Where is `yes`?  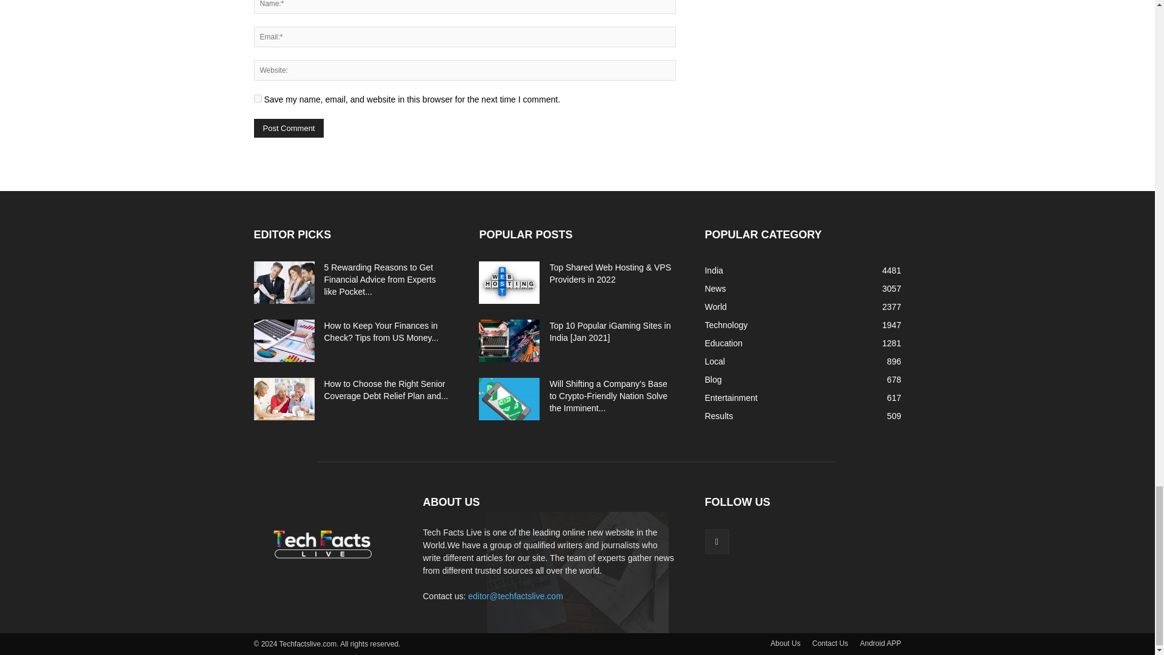 yes is located at coordinates (257, 98).